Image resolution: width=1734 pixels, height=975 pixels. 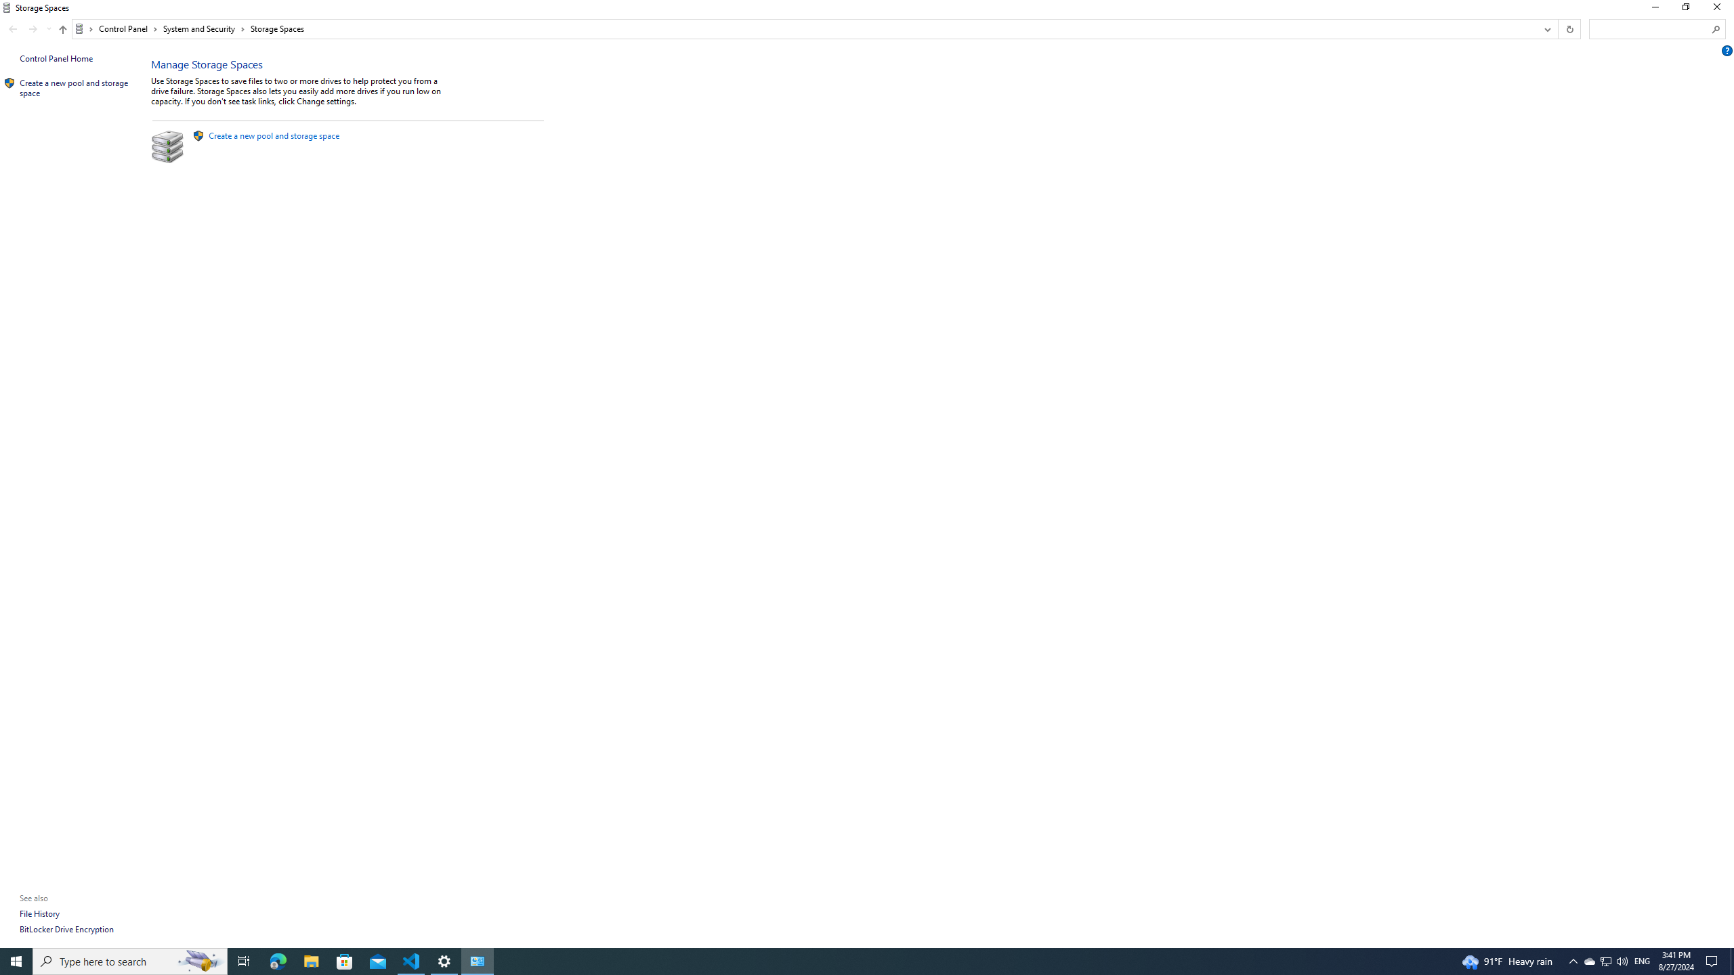 What do you see at coordinates (29, 28) in the screenshot?
I see `Navigation buttons` at bounding box center [29, 28].